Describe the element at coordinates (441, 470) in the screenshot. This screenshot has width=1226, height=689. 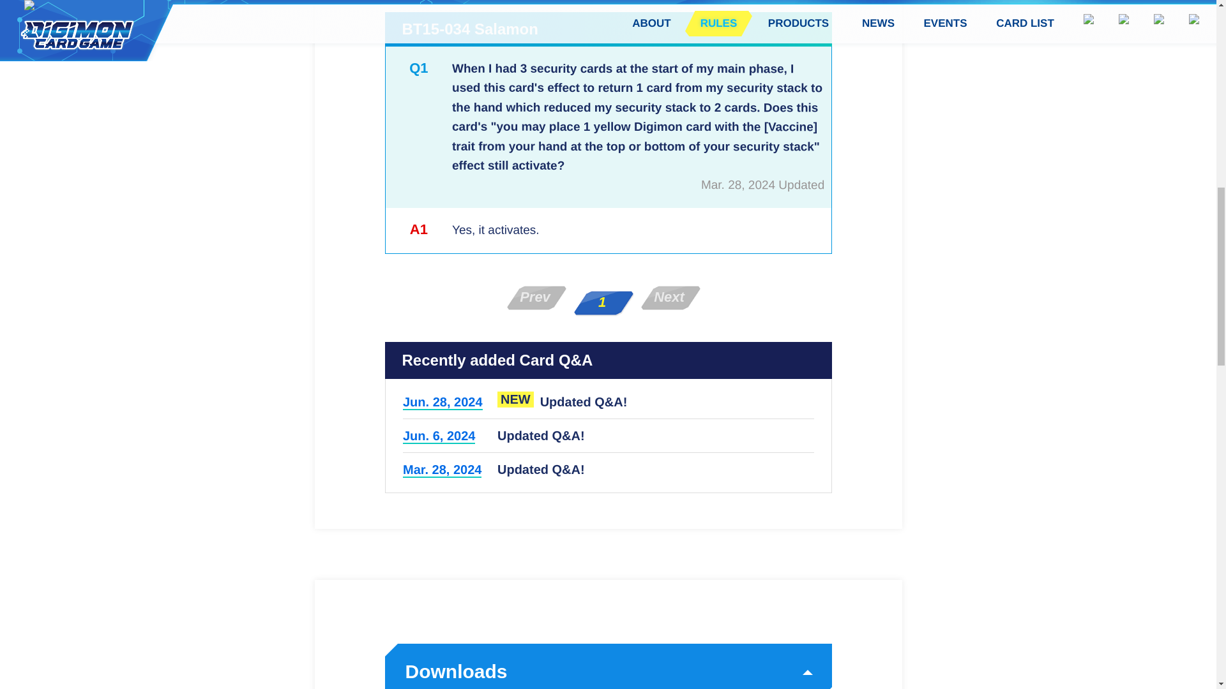
I see `Mar. 28, 2024` at that location.